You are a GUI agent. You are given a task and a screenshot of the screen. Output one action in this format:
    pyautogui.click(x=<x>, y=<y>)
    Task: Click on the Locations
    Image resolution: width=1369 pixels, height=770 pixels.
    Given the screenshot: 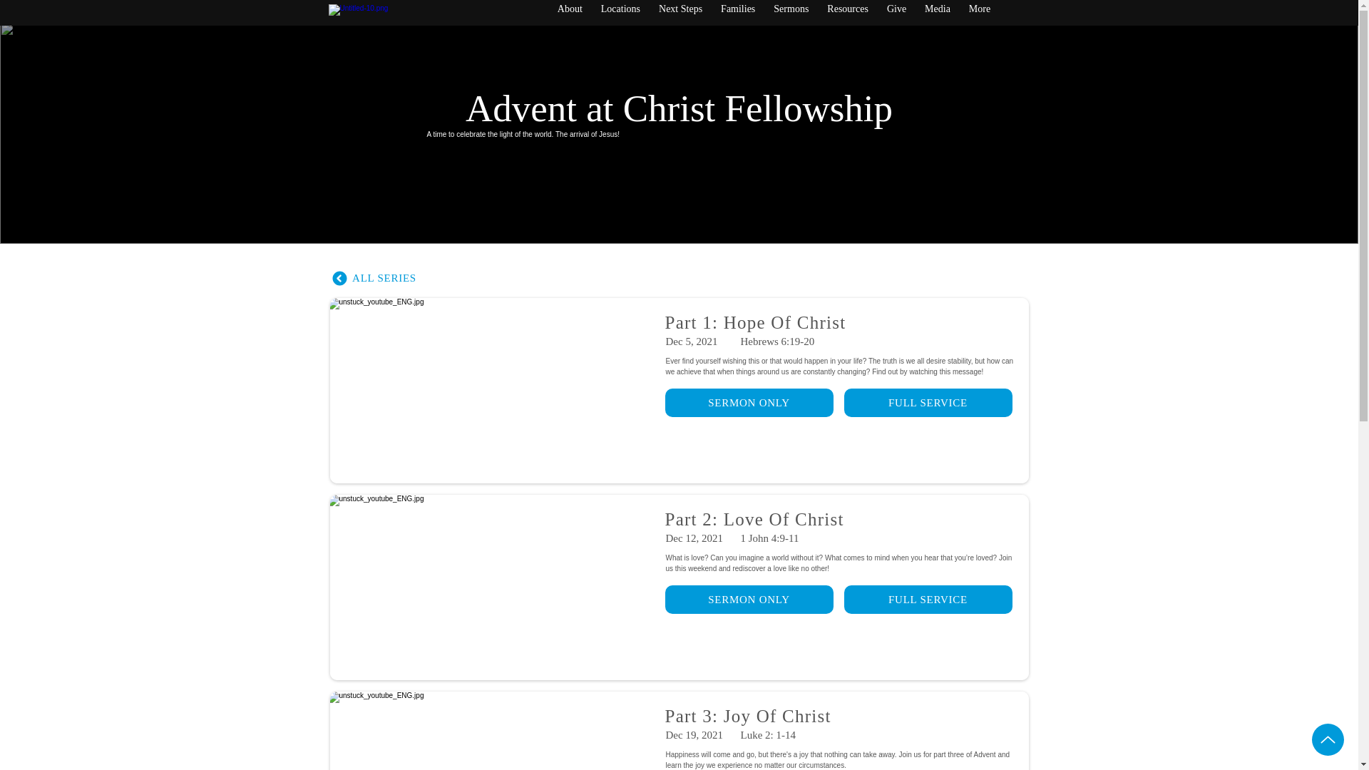 What is the action you would take?
    pyautogui.click(x=620, y=13)
    